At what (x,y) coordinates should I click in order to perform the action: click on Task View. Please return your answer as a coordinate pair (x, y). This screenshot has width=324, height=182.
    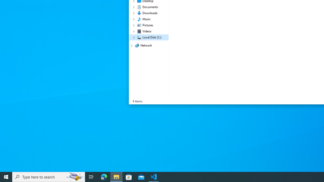
    Looking at the image, I should click on (91, 177).